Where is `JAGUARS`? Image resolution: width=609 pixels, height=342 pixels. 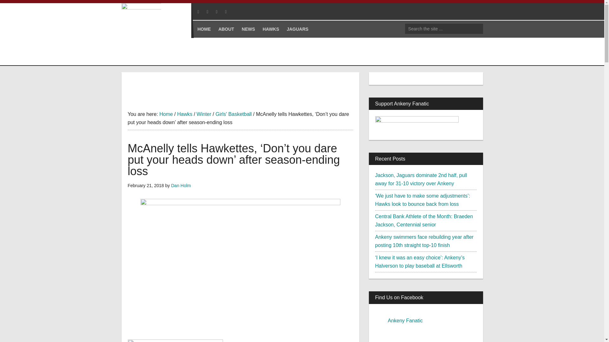
JAGUARS is located at coordinates (298, 29).